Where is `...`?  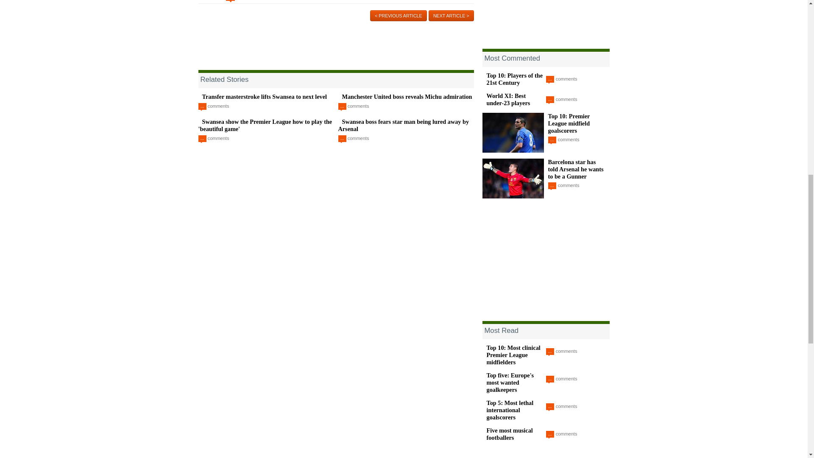
... is located at coordinates (231, 1).